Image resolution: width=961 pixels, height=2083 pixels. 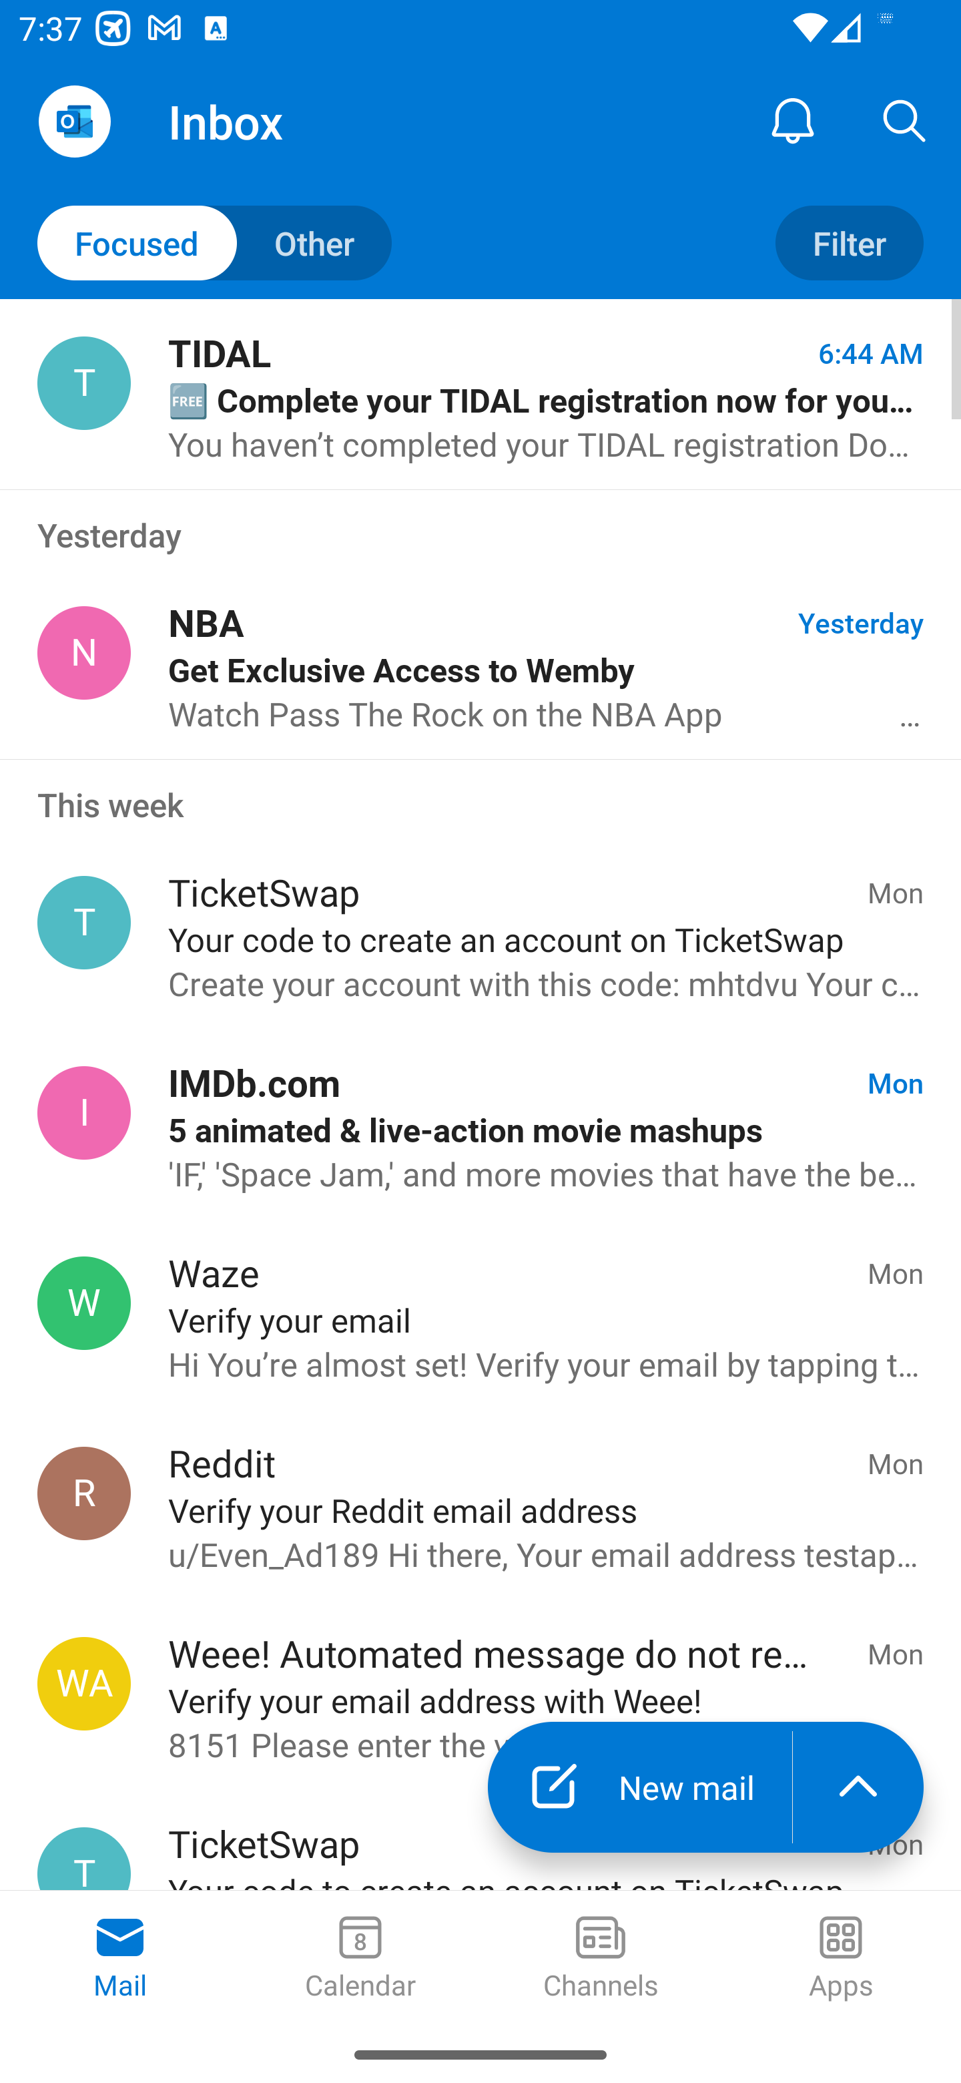 What do you see at coordinates (858, 1787) in the screenshot?
I see `launch the extended action menu` at bounding box center [858, 1787].